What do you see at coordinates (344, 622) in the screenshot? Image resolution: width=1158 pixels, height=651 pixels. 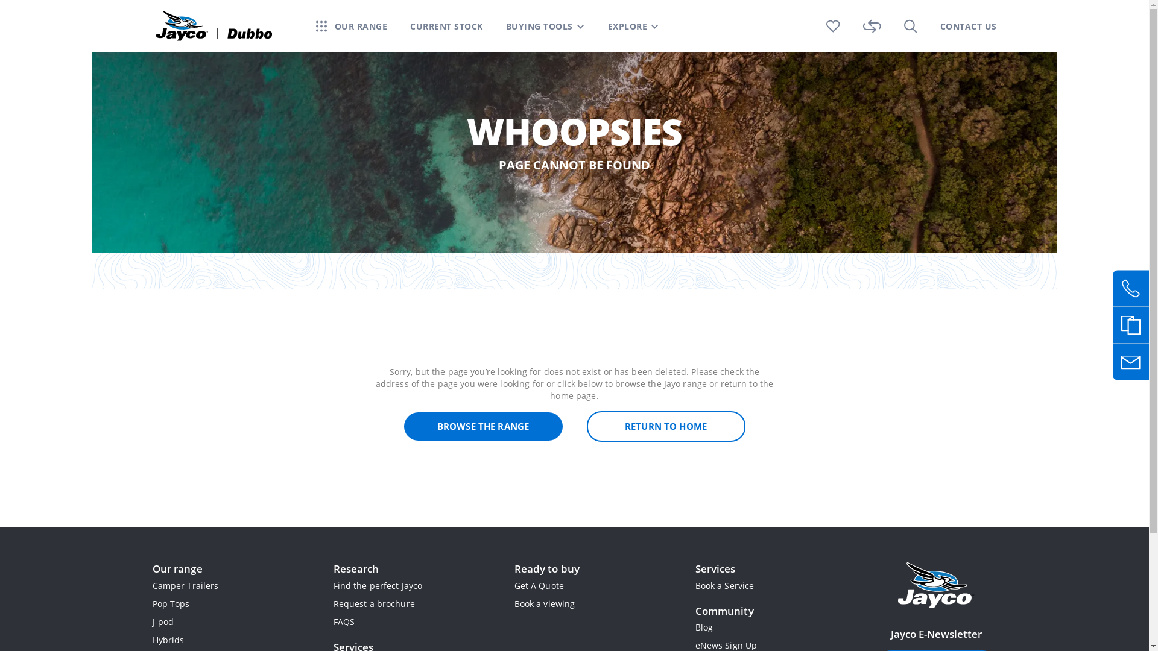 I see `FAQS` at bounding box center [344, 622].